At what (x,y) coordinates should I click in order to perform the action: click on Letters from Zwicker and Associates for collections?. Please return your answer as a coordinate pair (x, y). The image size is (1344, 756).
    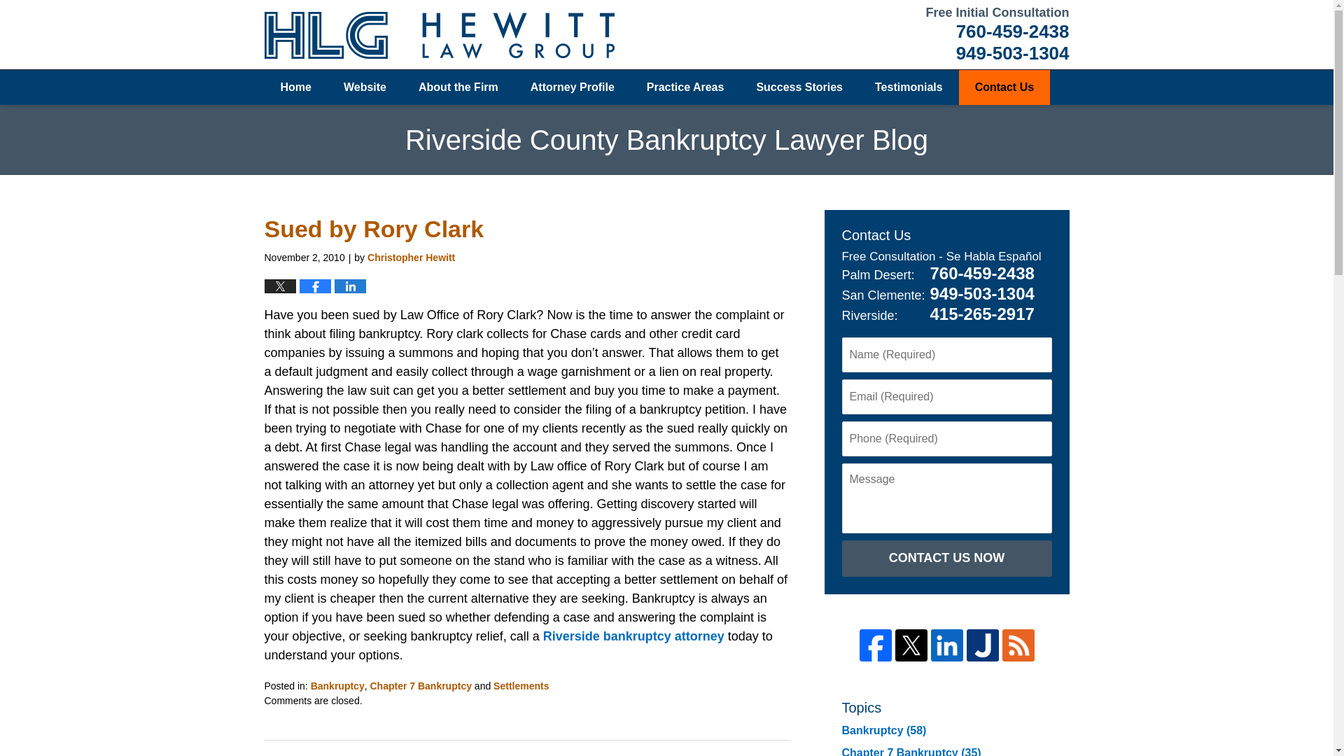
    Looking at the image, I should click on (409, 755).